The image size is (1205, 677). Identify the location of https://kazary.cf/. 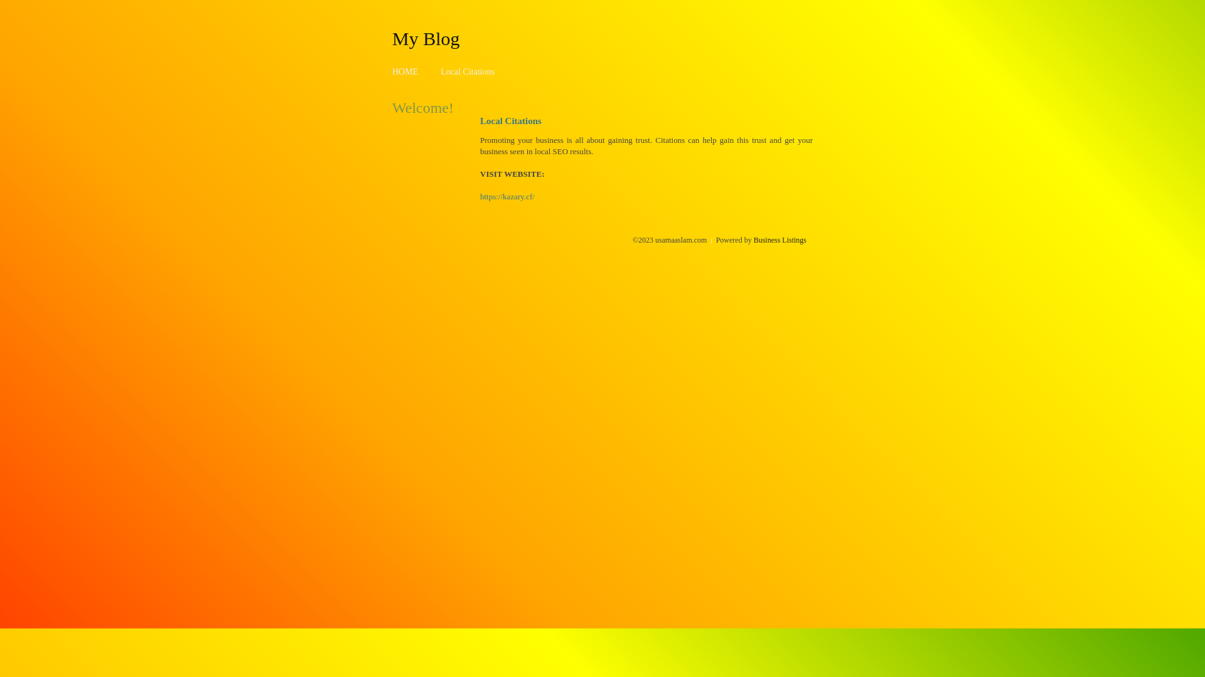
(507, 197).